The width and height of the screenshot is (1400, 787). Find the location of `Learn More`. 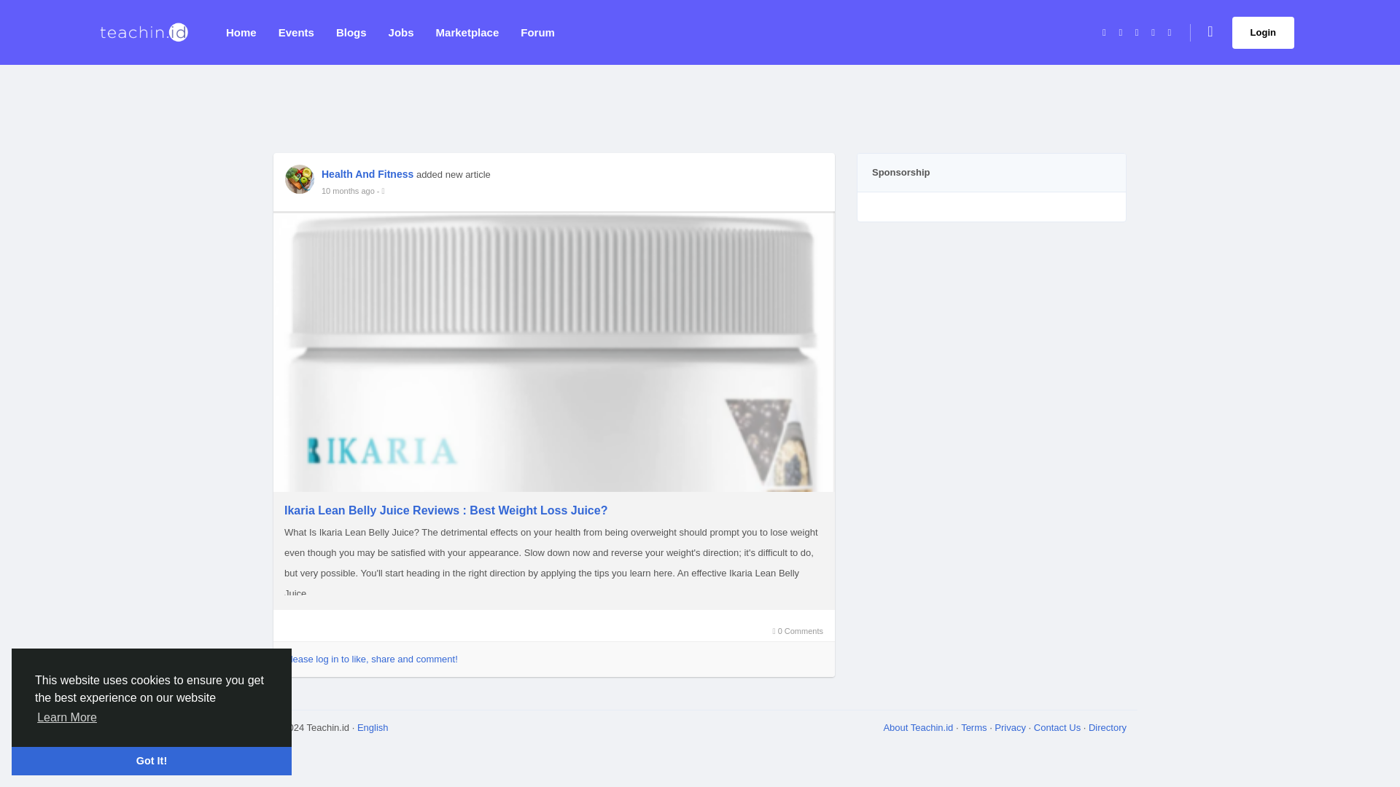

Learn More is located at coordinates (67, 717).